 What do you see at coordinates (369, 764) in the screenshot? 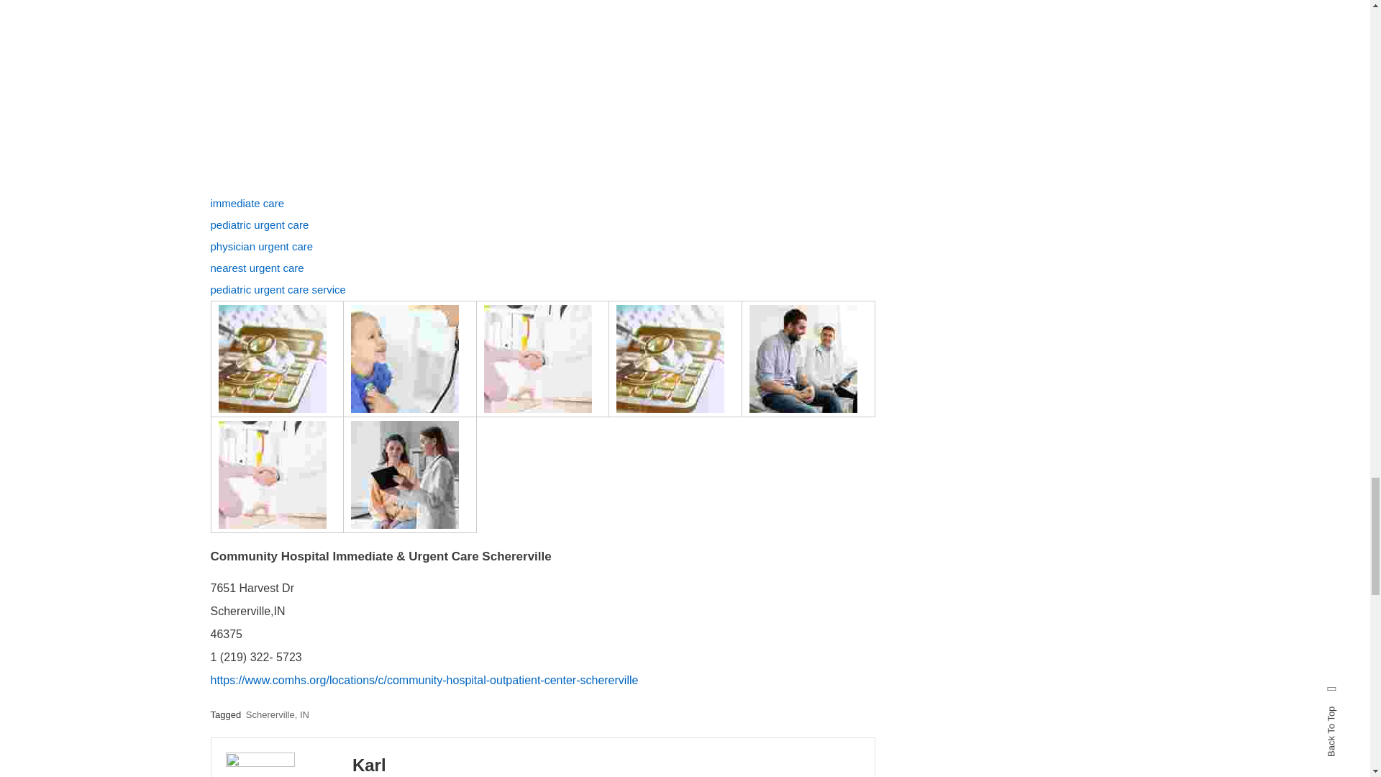
I see `Posts by Karl` at bounding box center [369, 764].